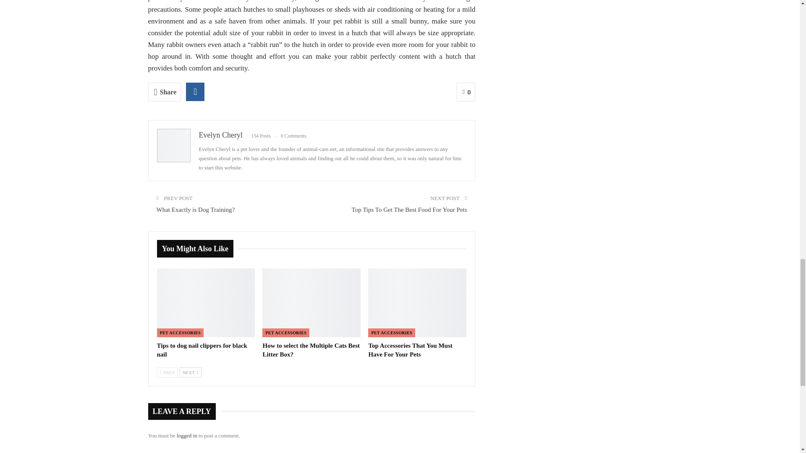  What do you see at coordinates (311, 350) in the screenshot?
I see `How to select the Multiple Cats Best Litter Box?` at bounding box center [311, 350].